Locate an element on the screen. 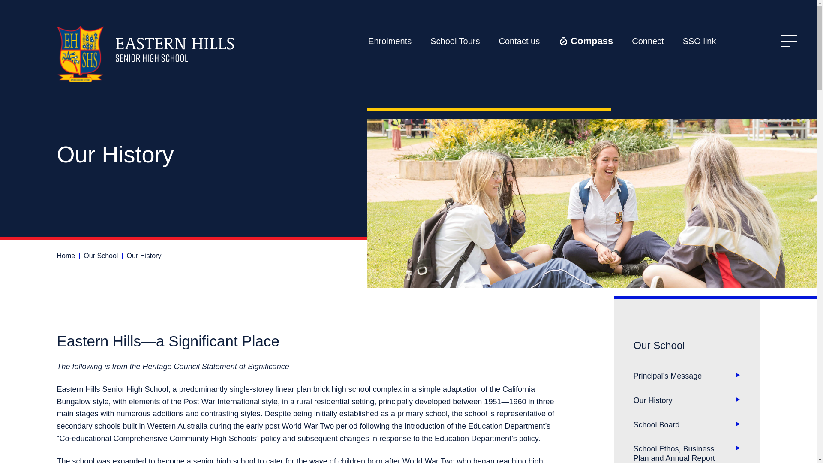  Compass is located at coordinates (586, 41).